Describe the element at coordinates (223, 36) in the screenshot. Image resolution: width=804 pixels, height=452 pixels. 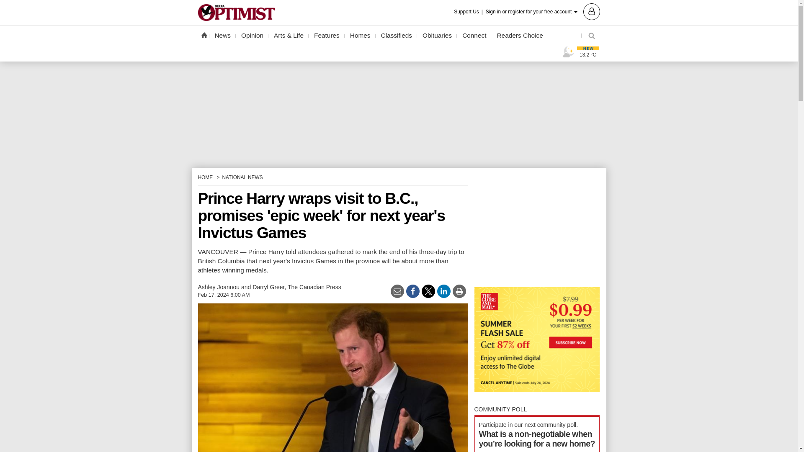
I see `News` at that location.